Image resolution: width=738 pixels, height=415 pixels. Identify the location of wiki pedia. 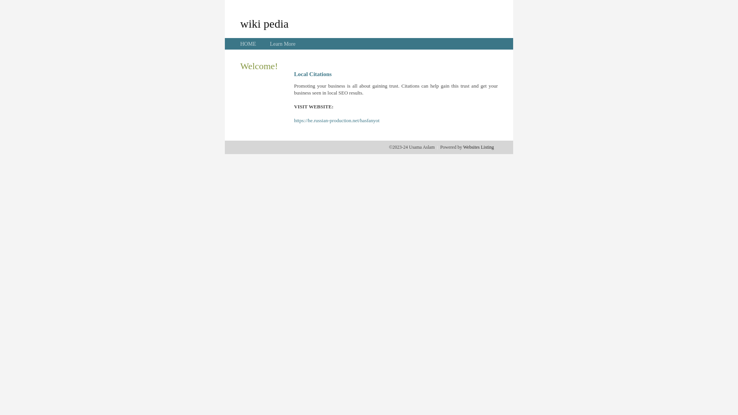
(264, 23).